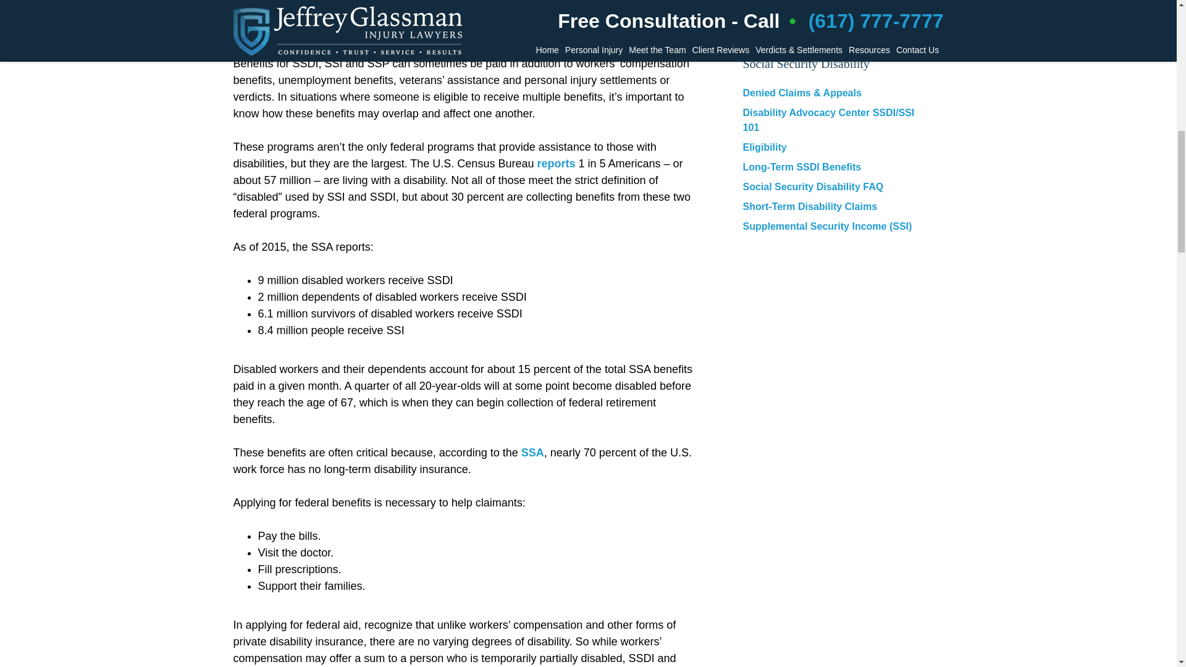 Image resolution: width=1186 pixels, height=667 pixels. I want to click on Social Security Disability, so click(805, 64).